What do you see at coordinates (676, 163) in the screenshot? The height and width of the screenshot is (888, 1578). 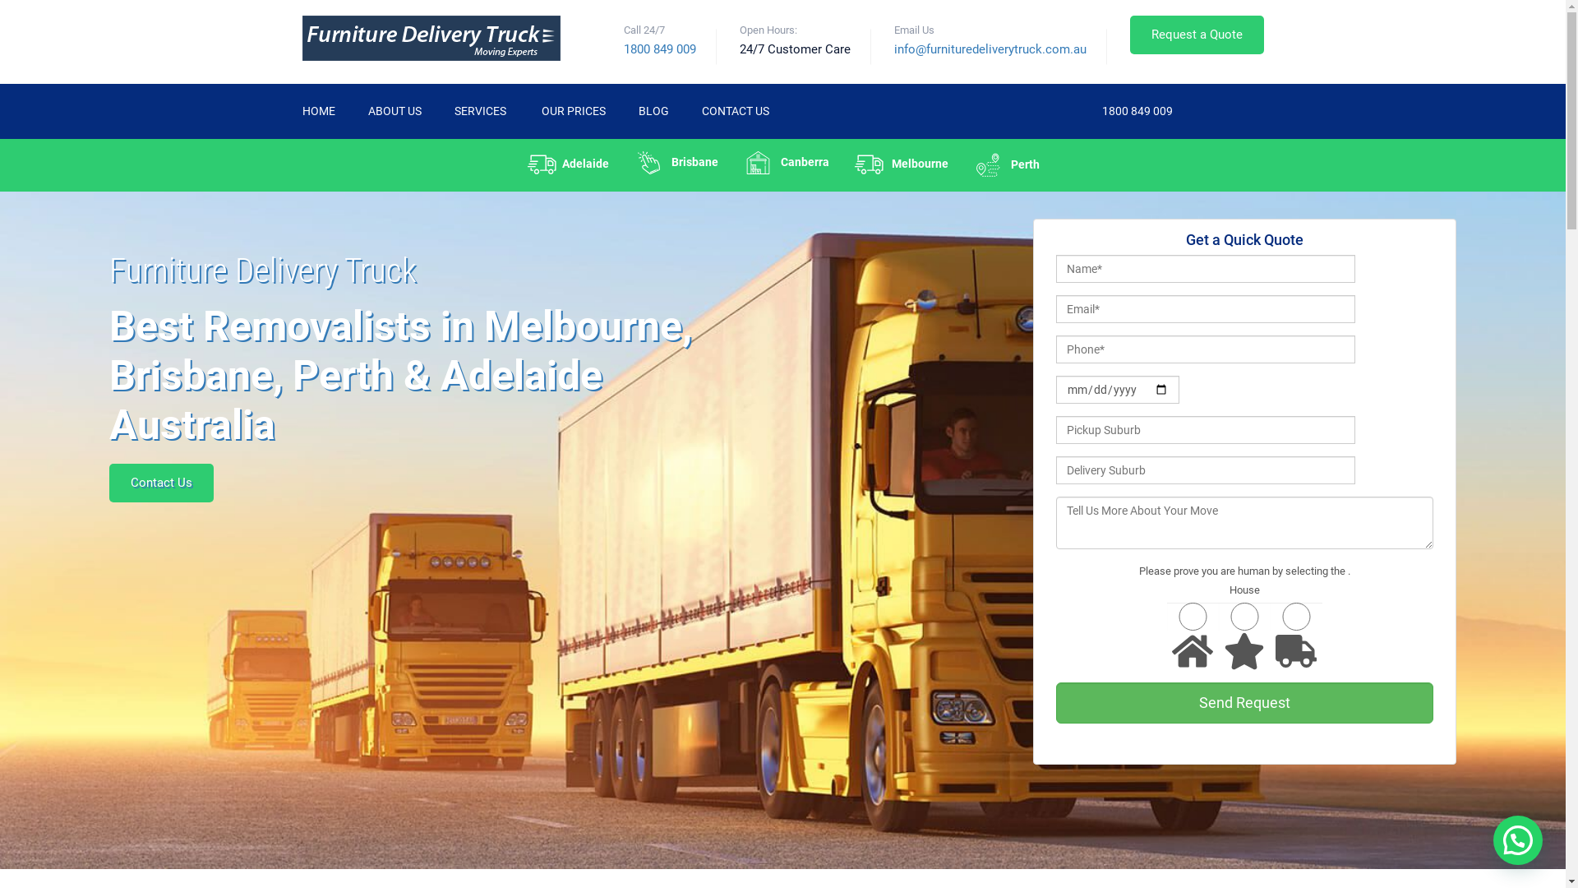 I see `Brisbane` at bounding box center [676, 163].